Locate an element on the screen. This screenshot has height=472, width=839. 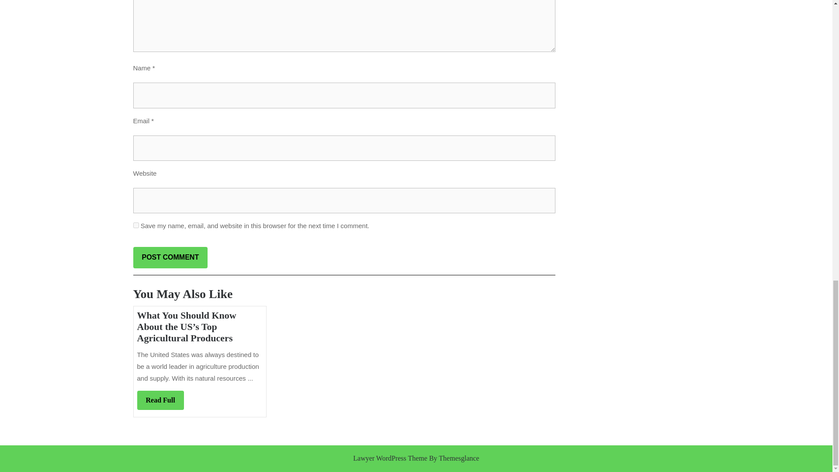
yes is located at coordinates (160, 400).